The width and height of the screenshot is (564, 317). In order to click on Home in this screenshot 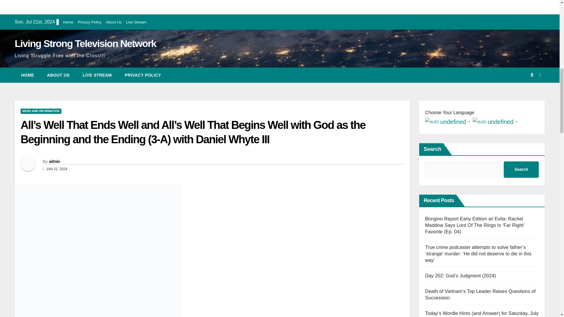, I will do `click(28, 75)`.